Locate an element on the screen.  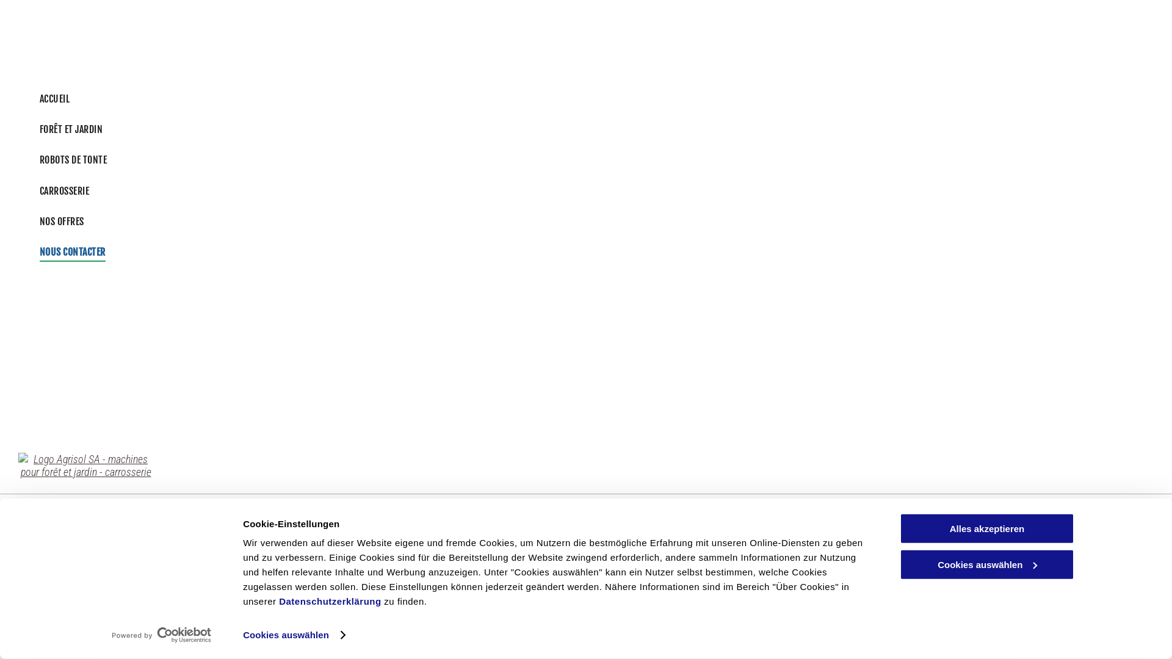
ACCUEIL is located at coordinates (83, 646).